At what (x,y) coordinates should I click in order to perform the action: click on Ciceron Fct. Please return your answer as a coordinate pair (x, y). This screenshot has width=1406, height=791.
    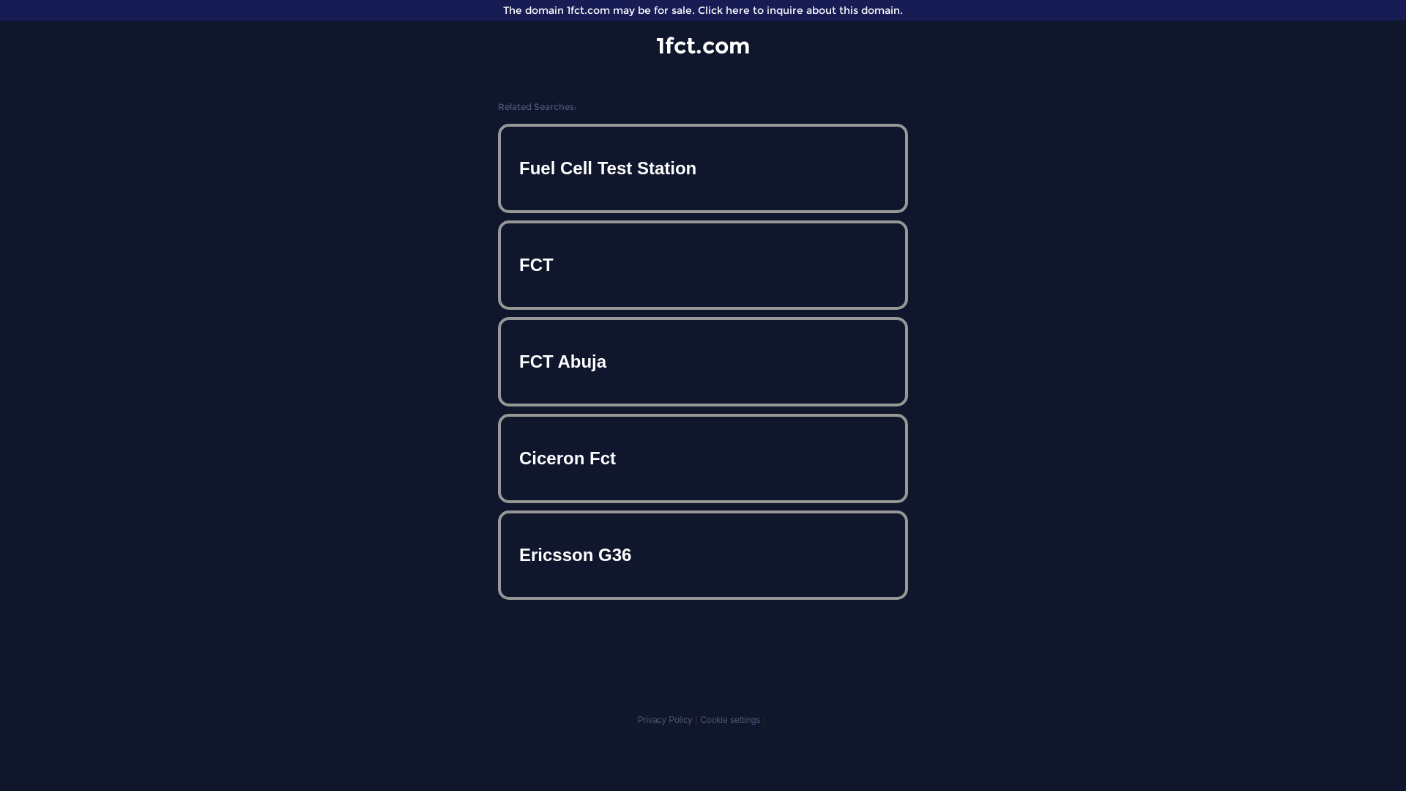
    Looking at the image, I should click on (703, 458).